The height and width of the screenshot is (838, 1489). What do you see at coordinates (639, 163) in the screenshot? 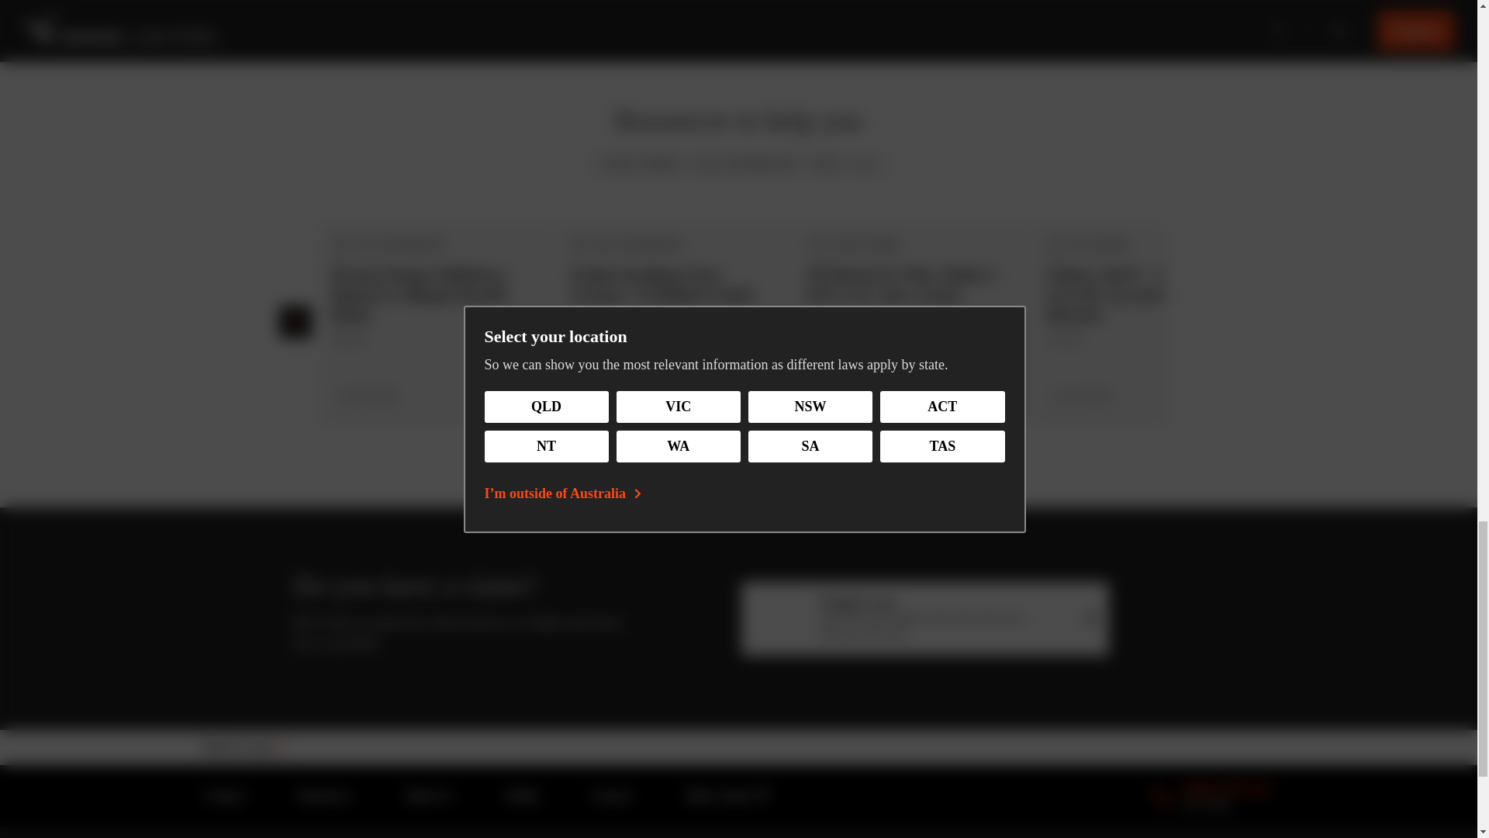
I see `CLIENT STORIES` at bounding box center [639, 163].